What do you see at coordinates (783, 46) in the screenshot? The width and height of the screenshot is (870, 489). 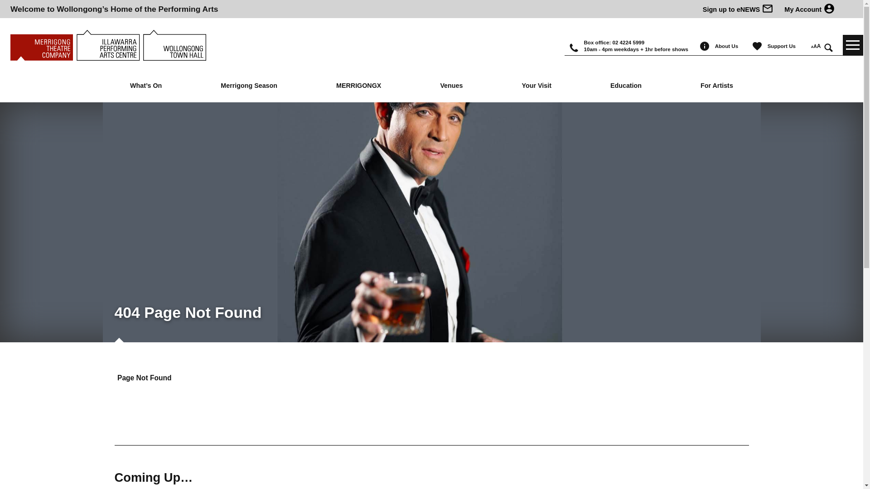 I see `Support Us` at bounding box center [783, 46].